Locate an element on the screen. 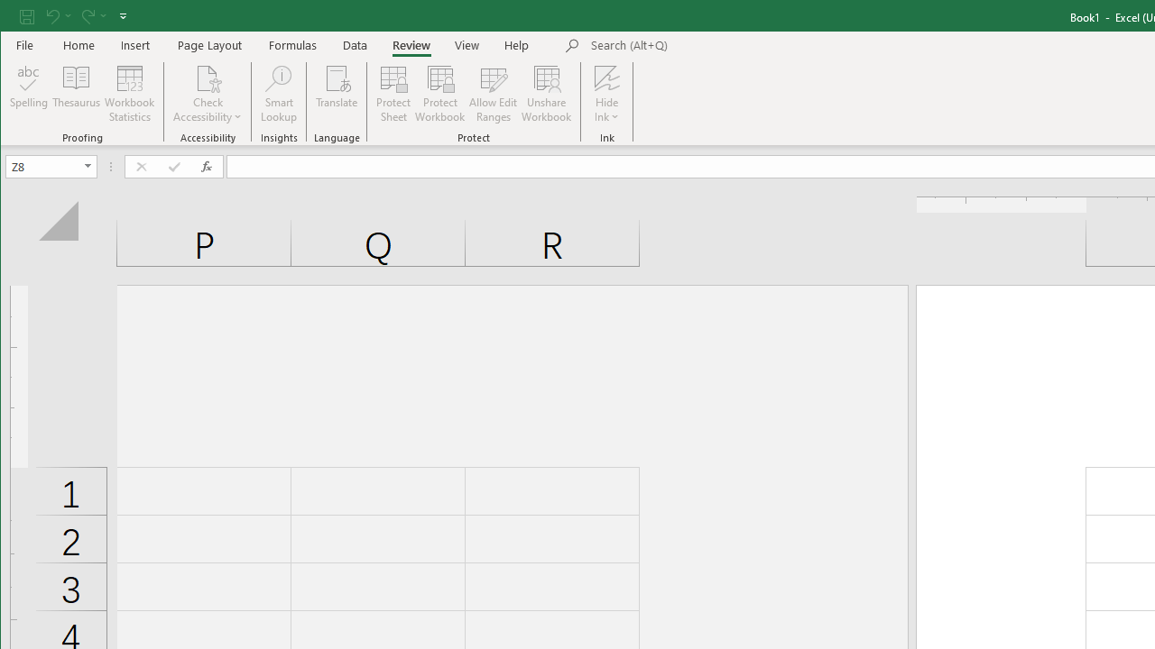  Insert is located at coordinates (135, 45).